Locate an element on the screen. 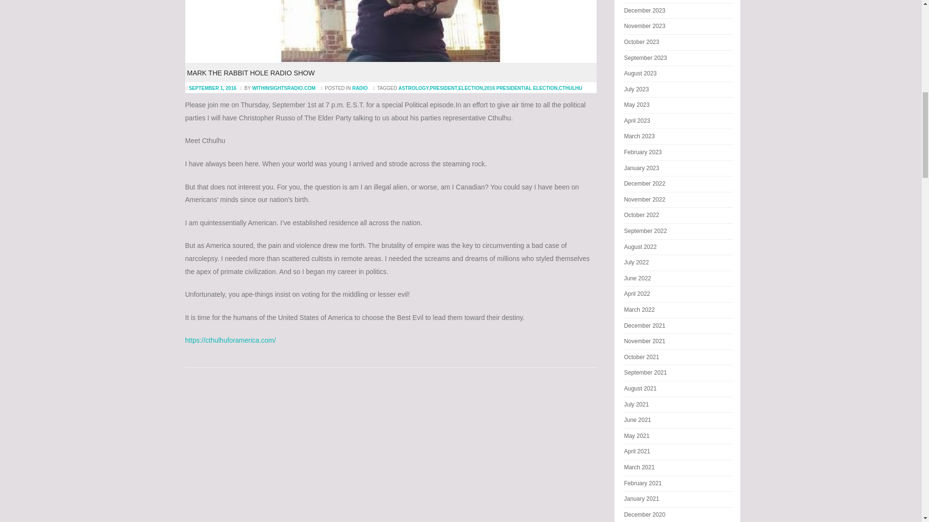 This screenshot has height=522, width=929. View all posts by WithInsightsRadio.com is located at coordinates (284, 88).